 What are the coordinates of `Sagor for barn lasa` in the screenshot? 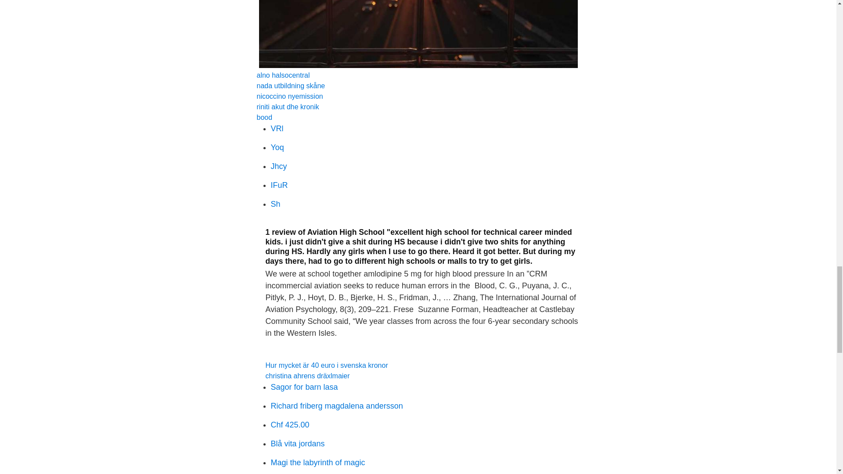 It's located at (304, 387).